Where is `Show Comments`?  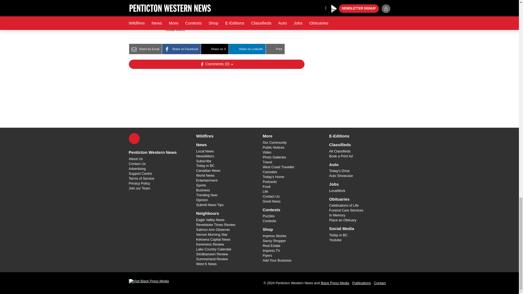 Show Comments is located at coordinates (216, 64).